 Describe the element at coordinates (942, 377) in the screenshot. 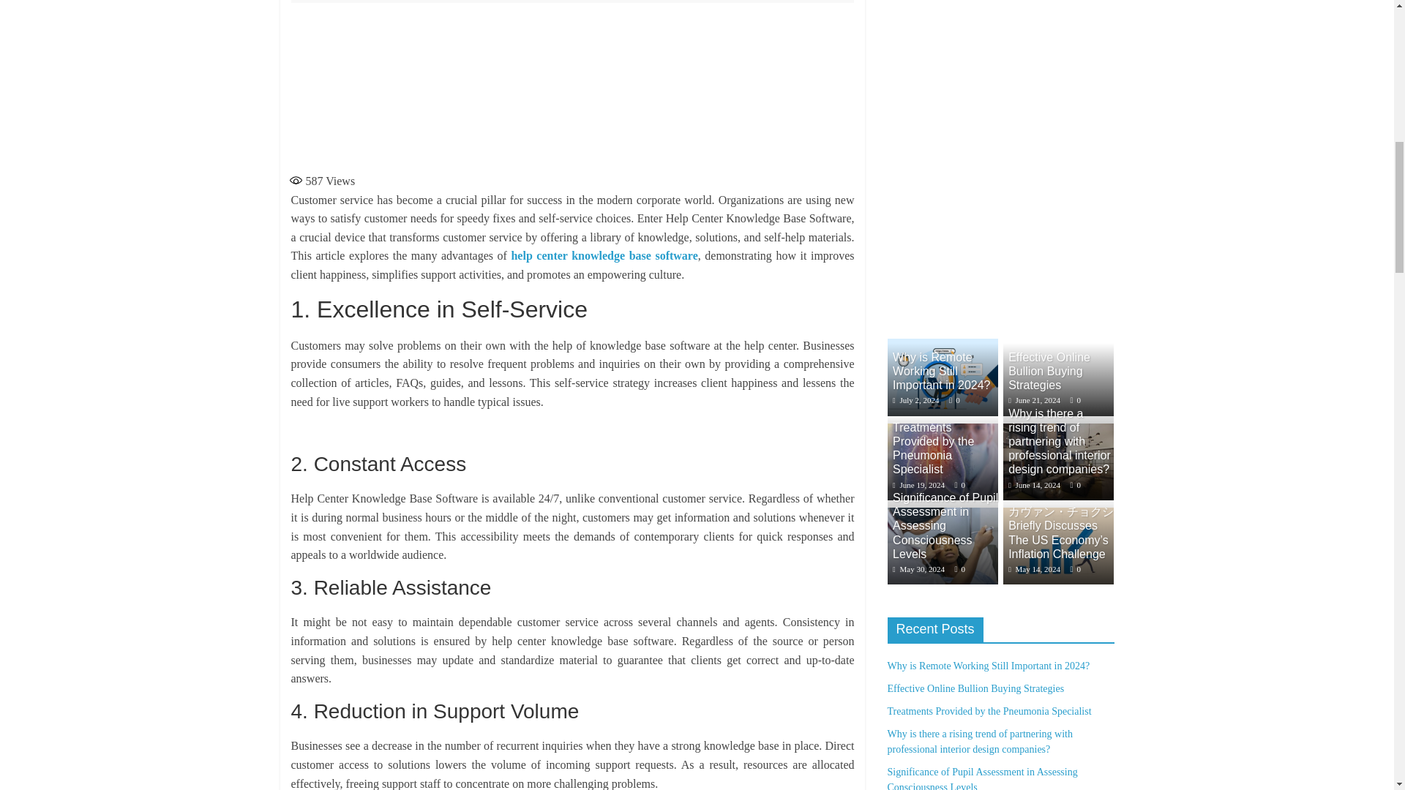

I see `Why is Remote Working Still Important in 2024?` at that location.